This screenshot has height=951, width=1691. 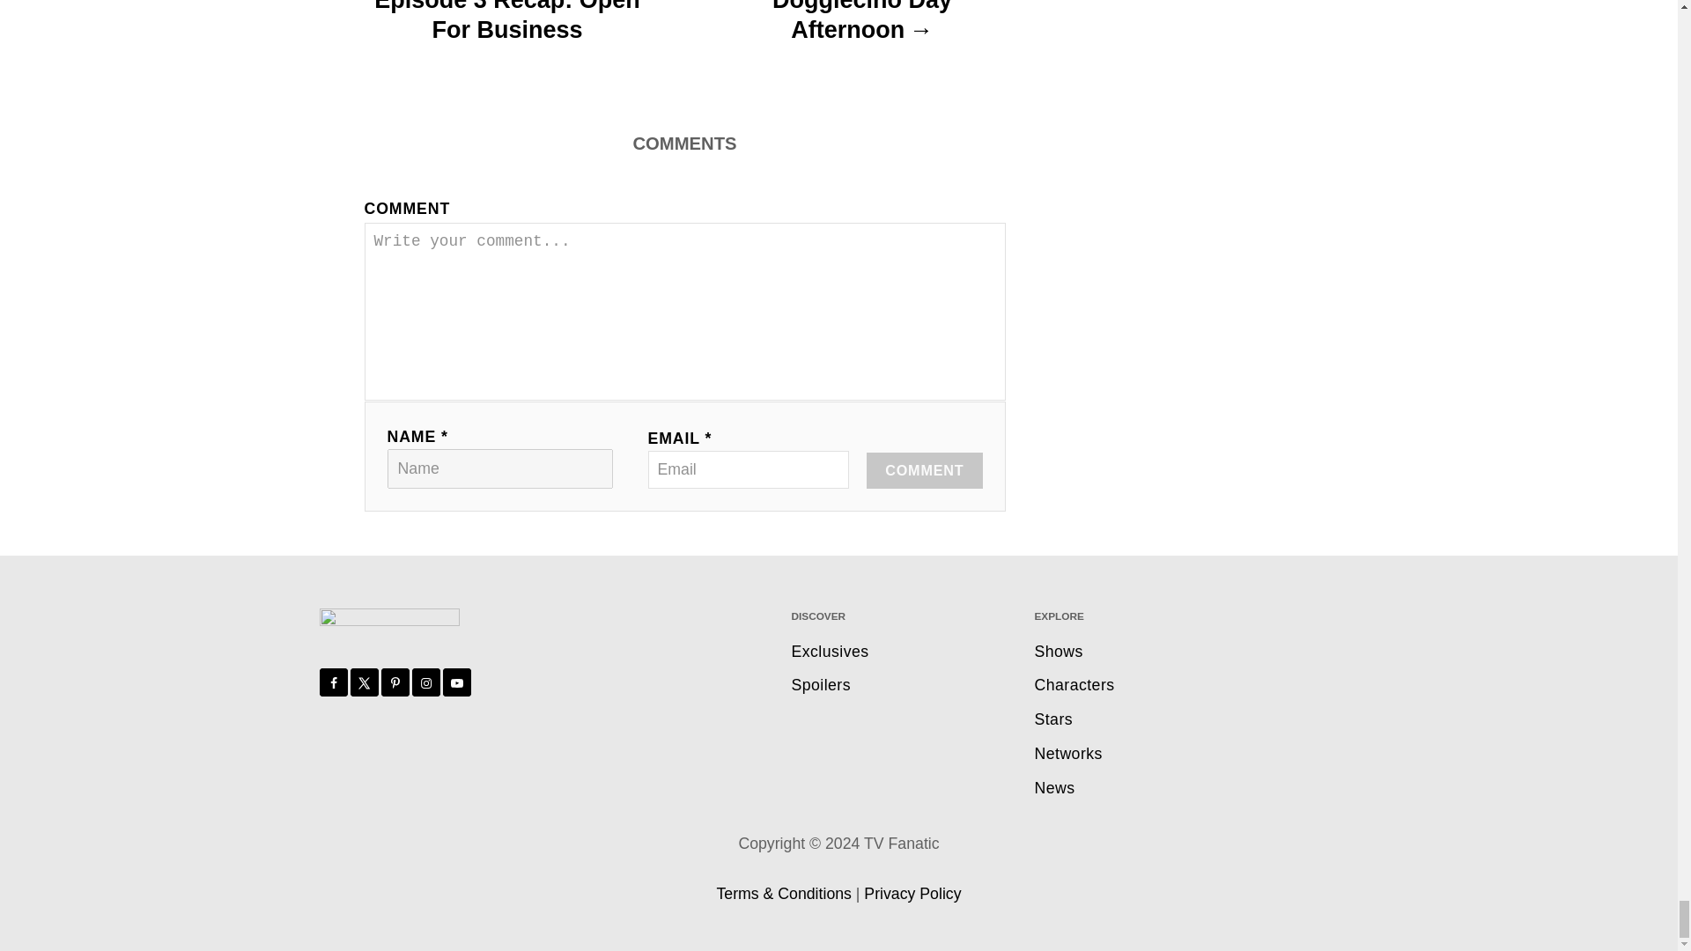 What do you see at coordinates (333, 682) in the screenshot?
I see `Follow on Facebook` at bounding box center [333, 682].